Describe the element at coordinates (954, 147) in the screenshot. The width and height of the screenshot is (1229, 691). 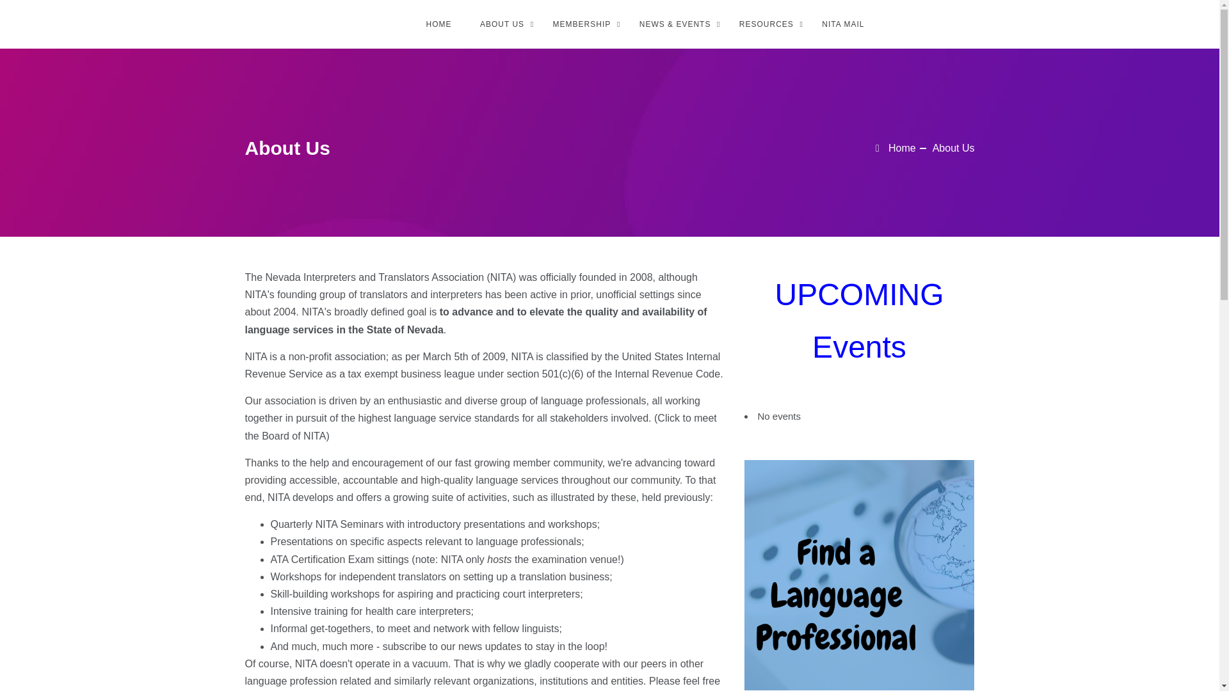
I see `About Us` at that location.